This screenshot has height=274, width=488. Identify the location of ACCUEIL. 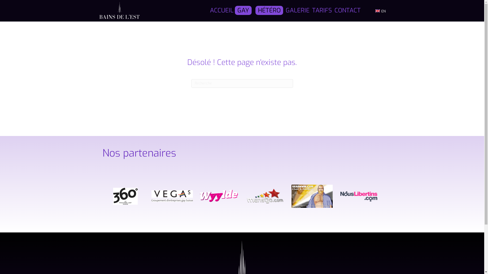
(222, 11).